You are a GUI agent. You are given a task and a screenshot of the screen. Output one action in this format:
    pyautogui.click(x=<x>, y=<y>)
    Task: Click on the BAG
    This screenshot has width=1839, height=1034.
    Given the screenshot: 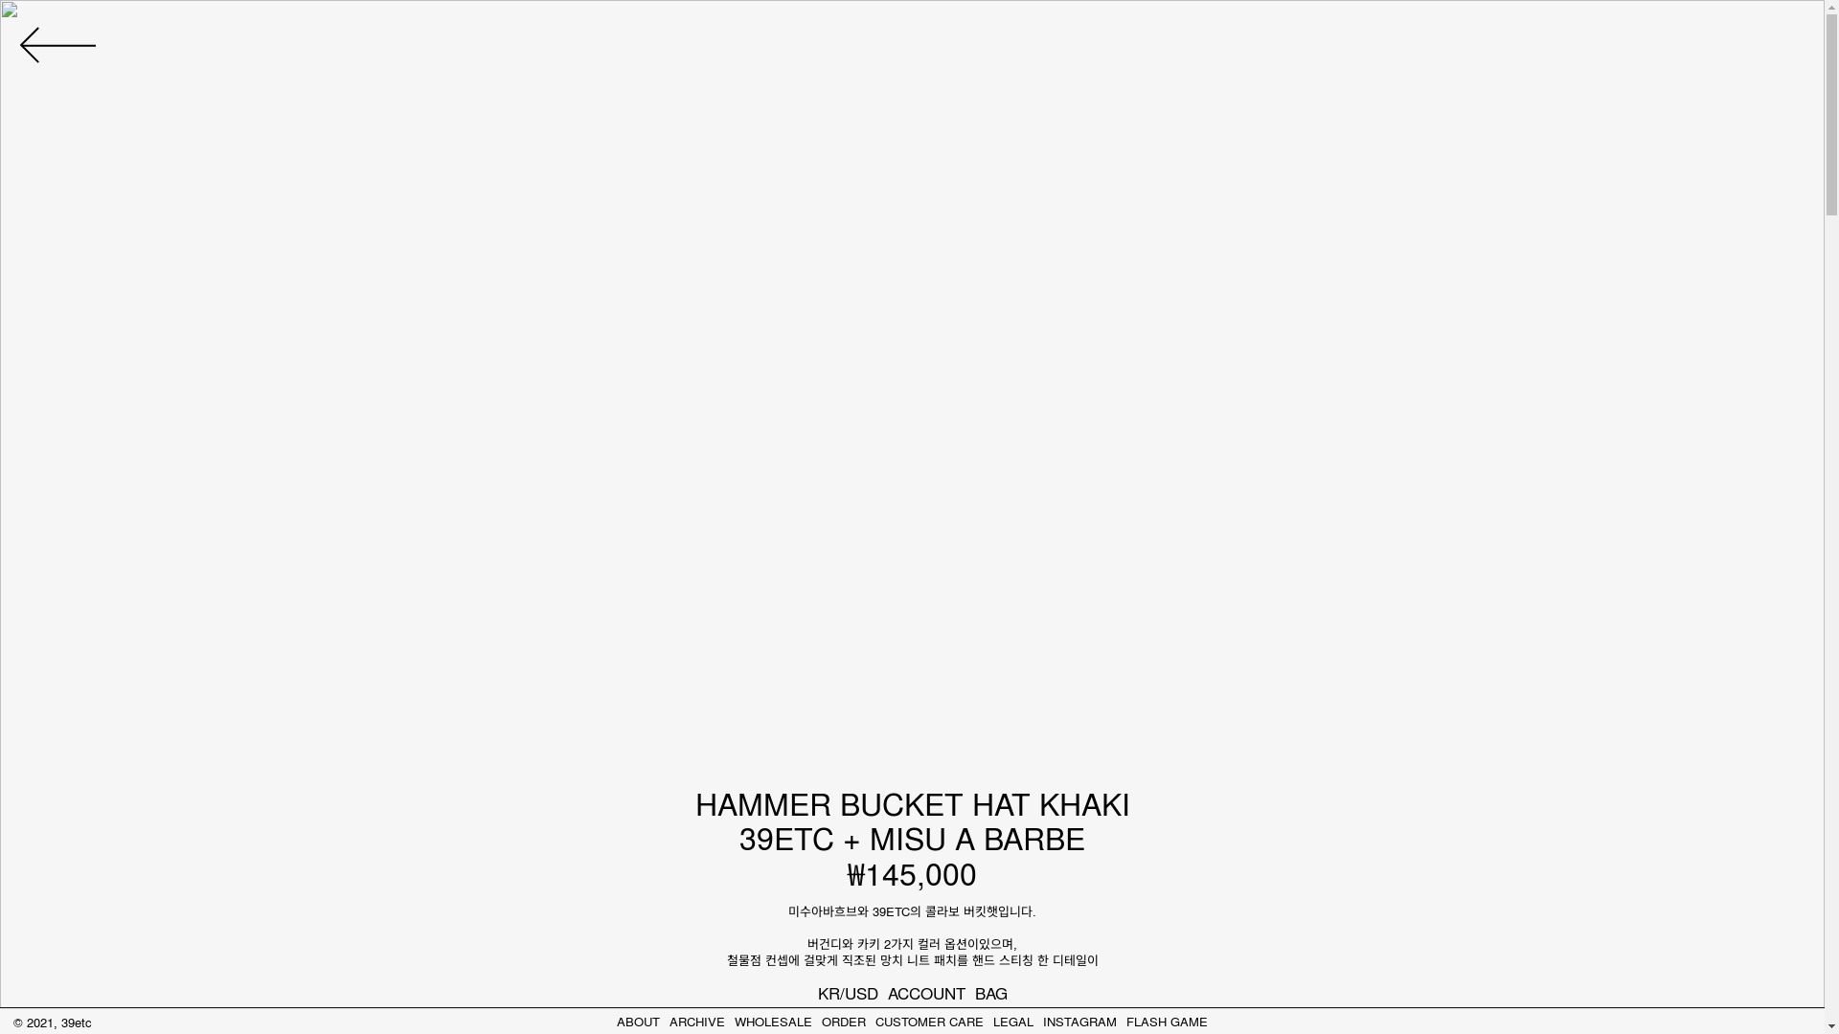 What is the action you would take?
    pyautogui.click(x=990, y=992)
    